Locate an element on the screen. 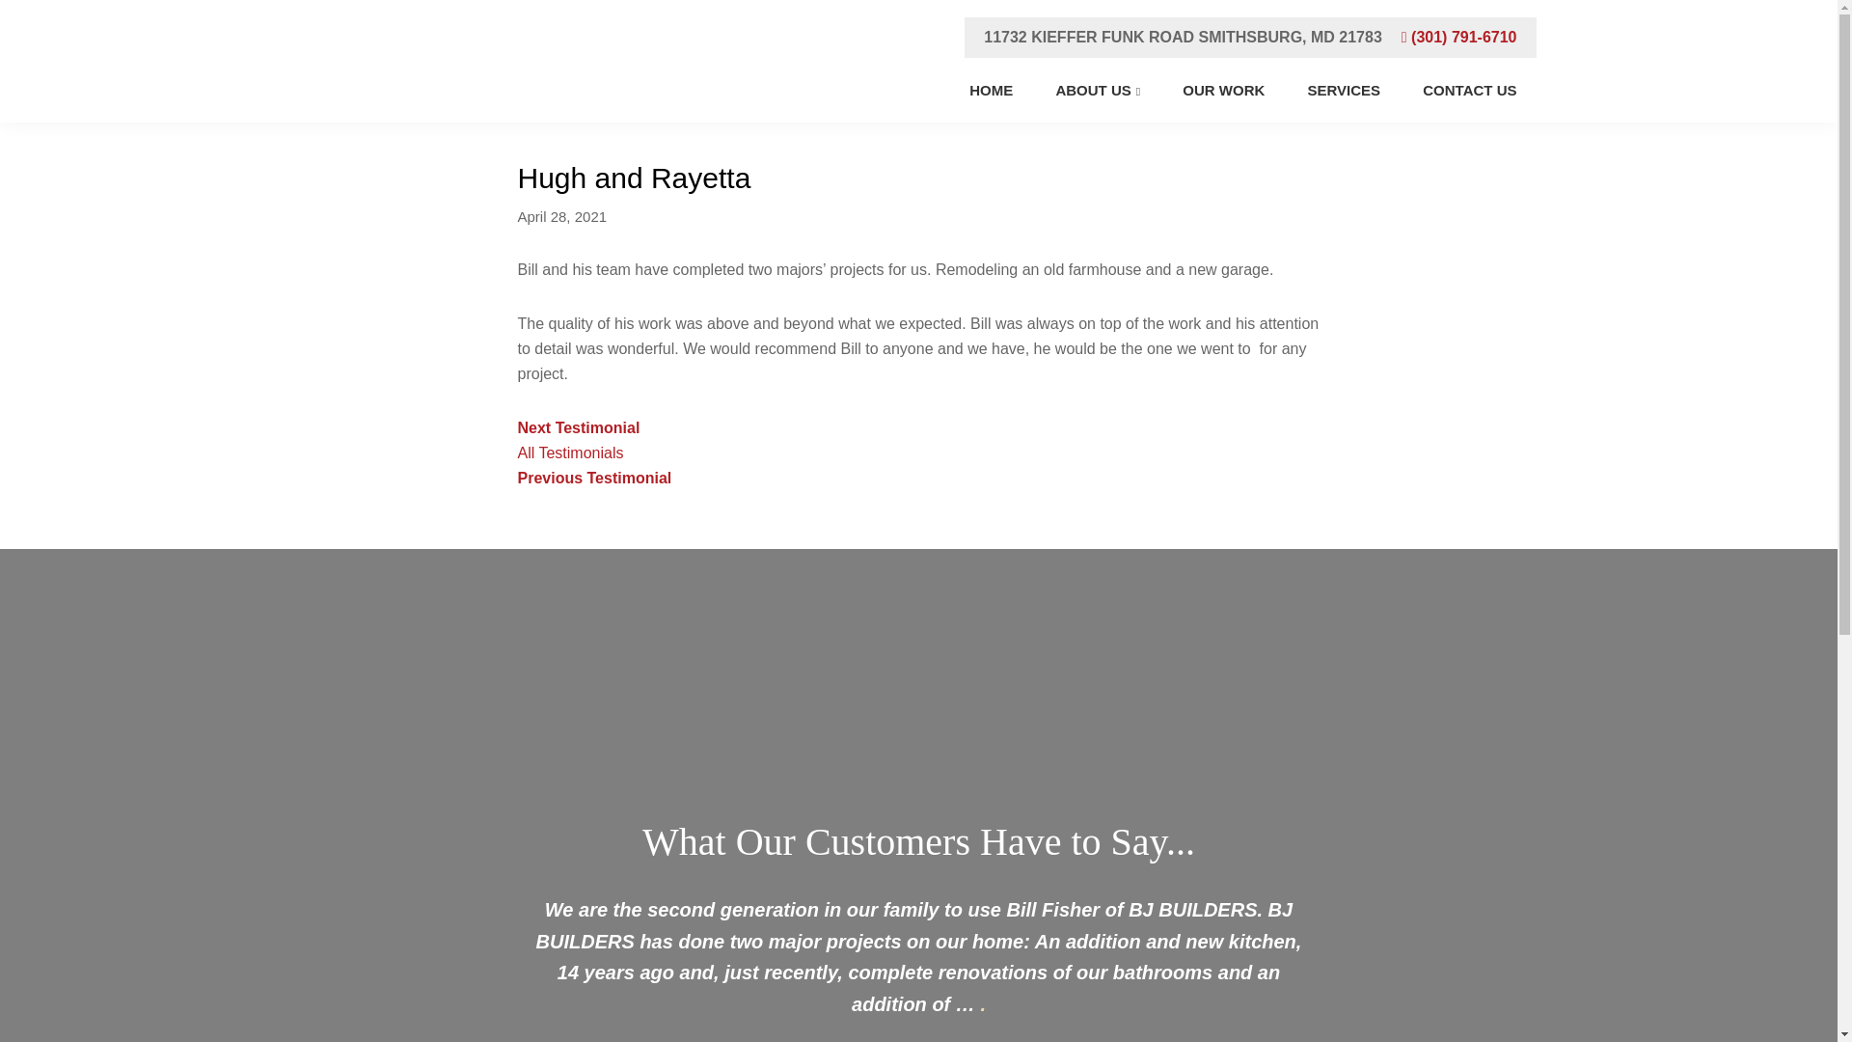  CONTACT US is located at coordinates (1469, 91).